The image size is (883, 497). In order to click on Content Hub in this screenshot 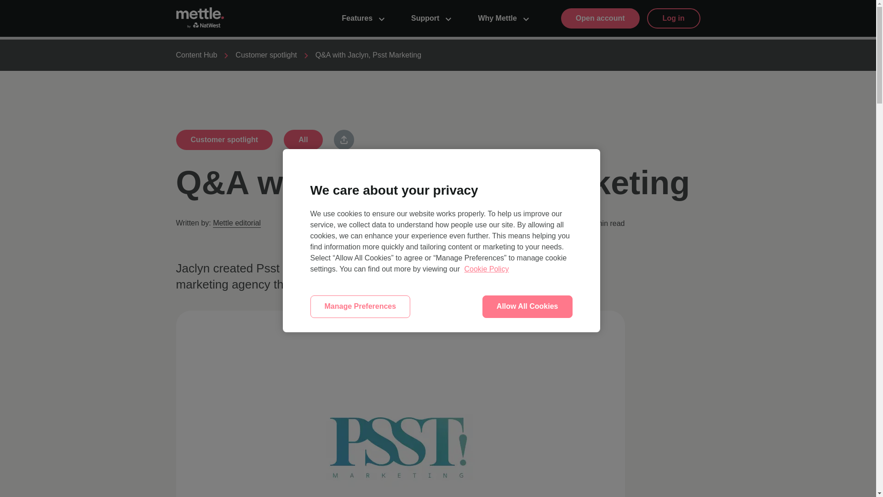, I will do `click(196, 55)`.